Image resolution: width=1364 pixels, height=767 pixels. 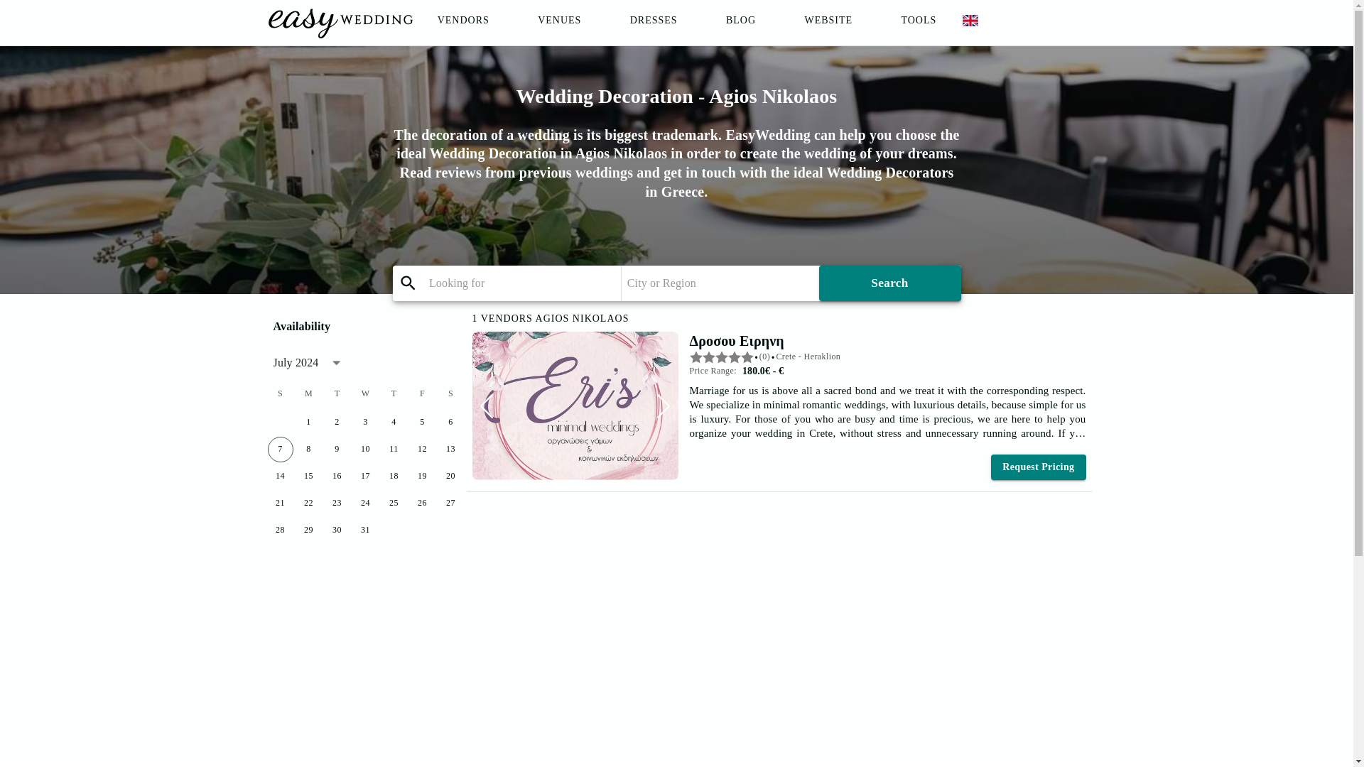 I want to click on 22, so click(x=308, y=503).